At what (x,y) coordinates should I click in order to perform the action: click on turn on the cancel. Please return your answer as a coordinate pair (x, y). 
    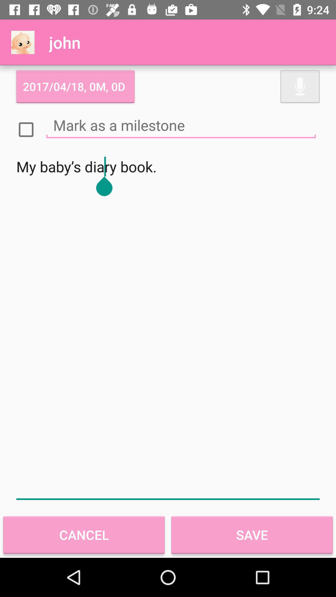
    Looking at the image, I should click on (84, 535).